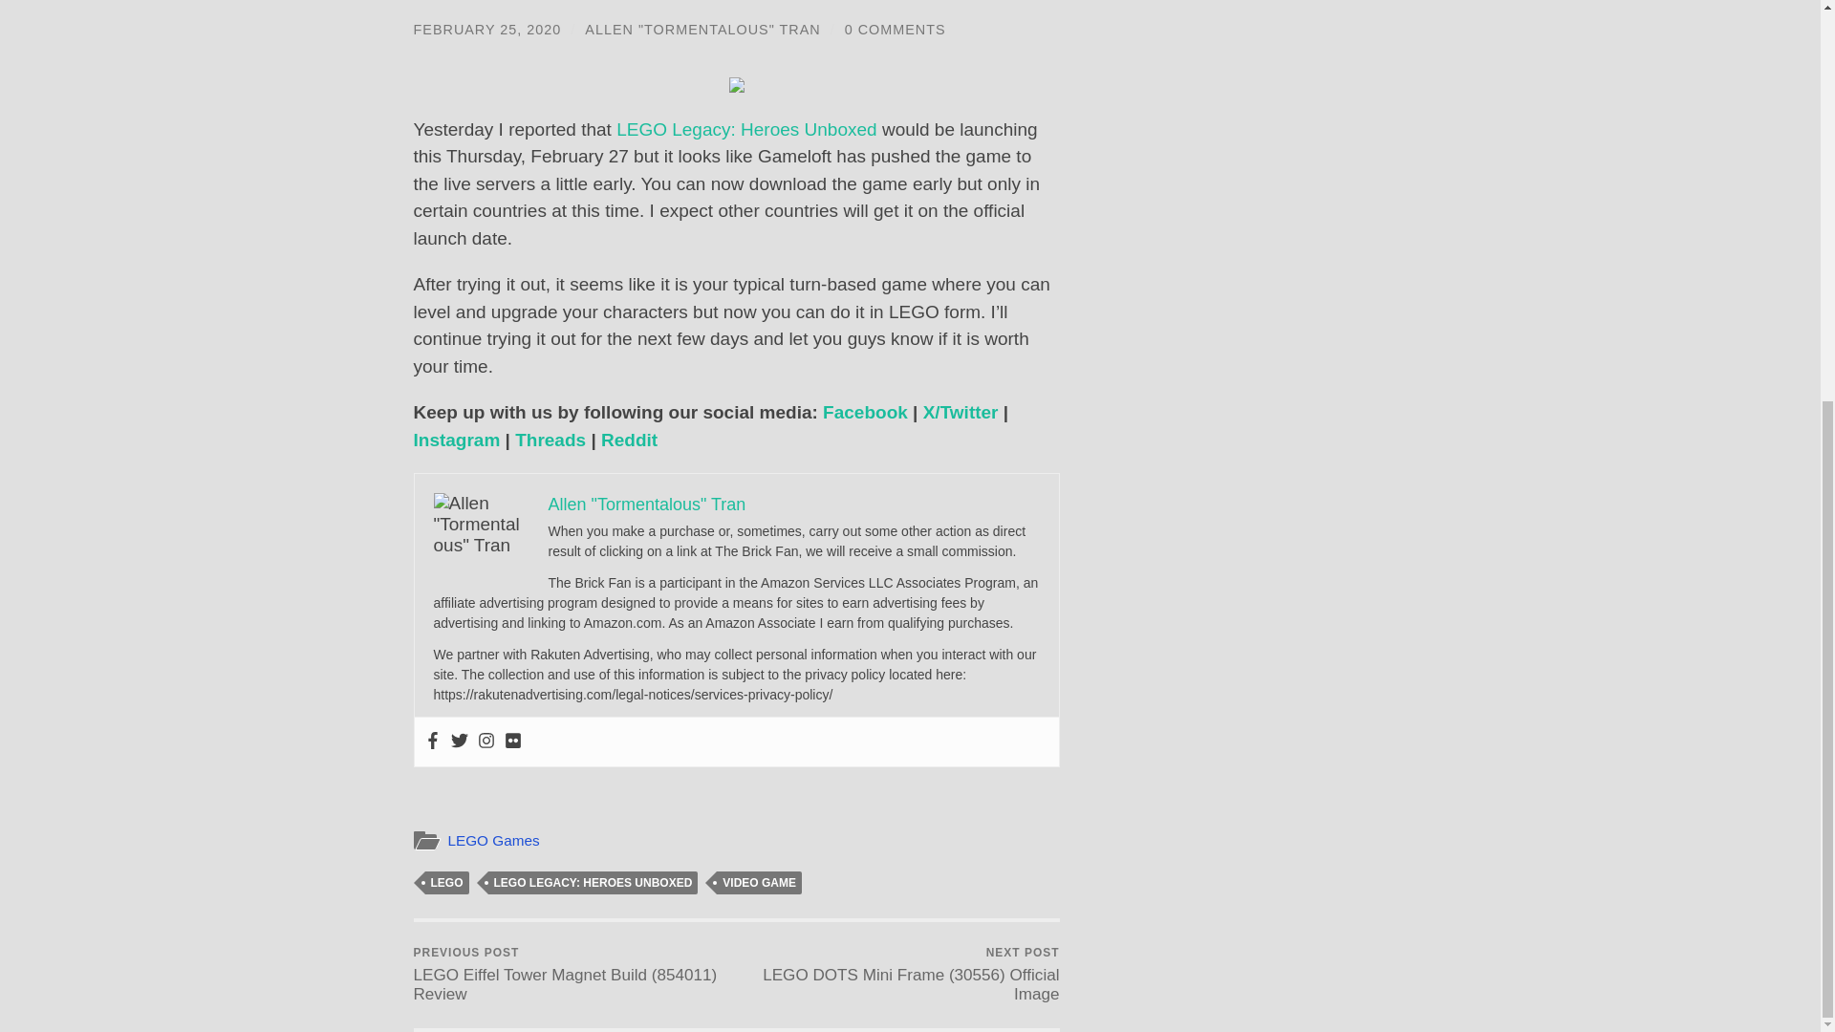  Describe the element at coordinates (648, 505) in the screenshot. I see `Allen "Tormentalous" Tran` at that location.